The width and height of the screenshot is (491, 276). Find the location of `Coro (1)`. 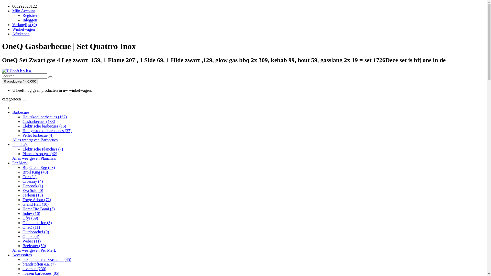

Coro (1) is located at coordinates (30, 177).